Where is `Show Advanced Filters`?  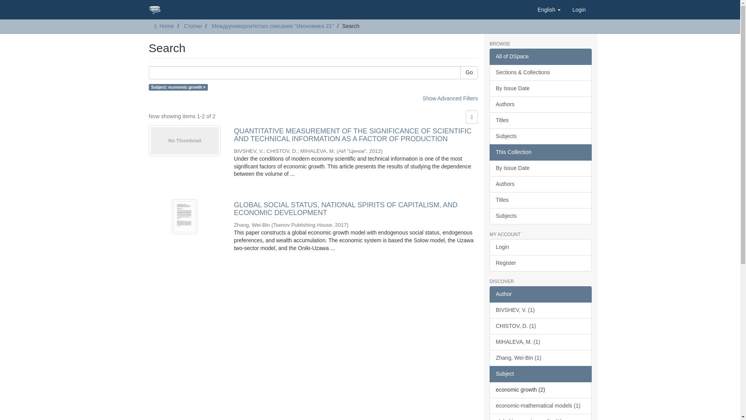 Show Advanced Filters is located at coordinates (450, 98).